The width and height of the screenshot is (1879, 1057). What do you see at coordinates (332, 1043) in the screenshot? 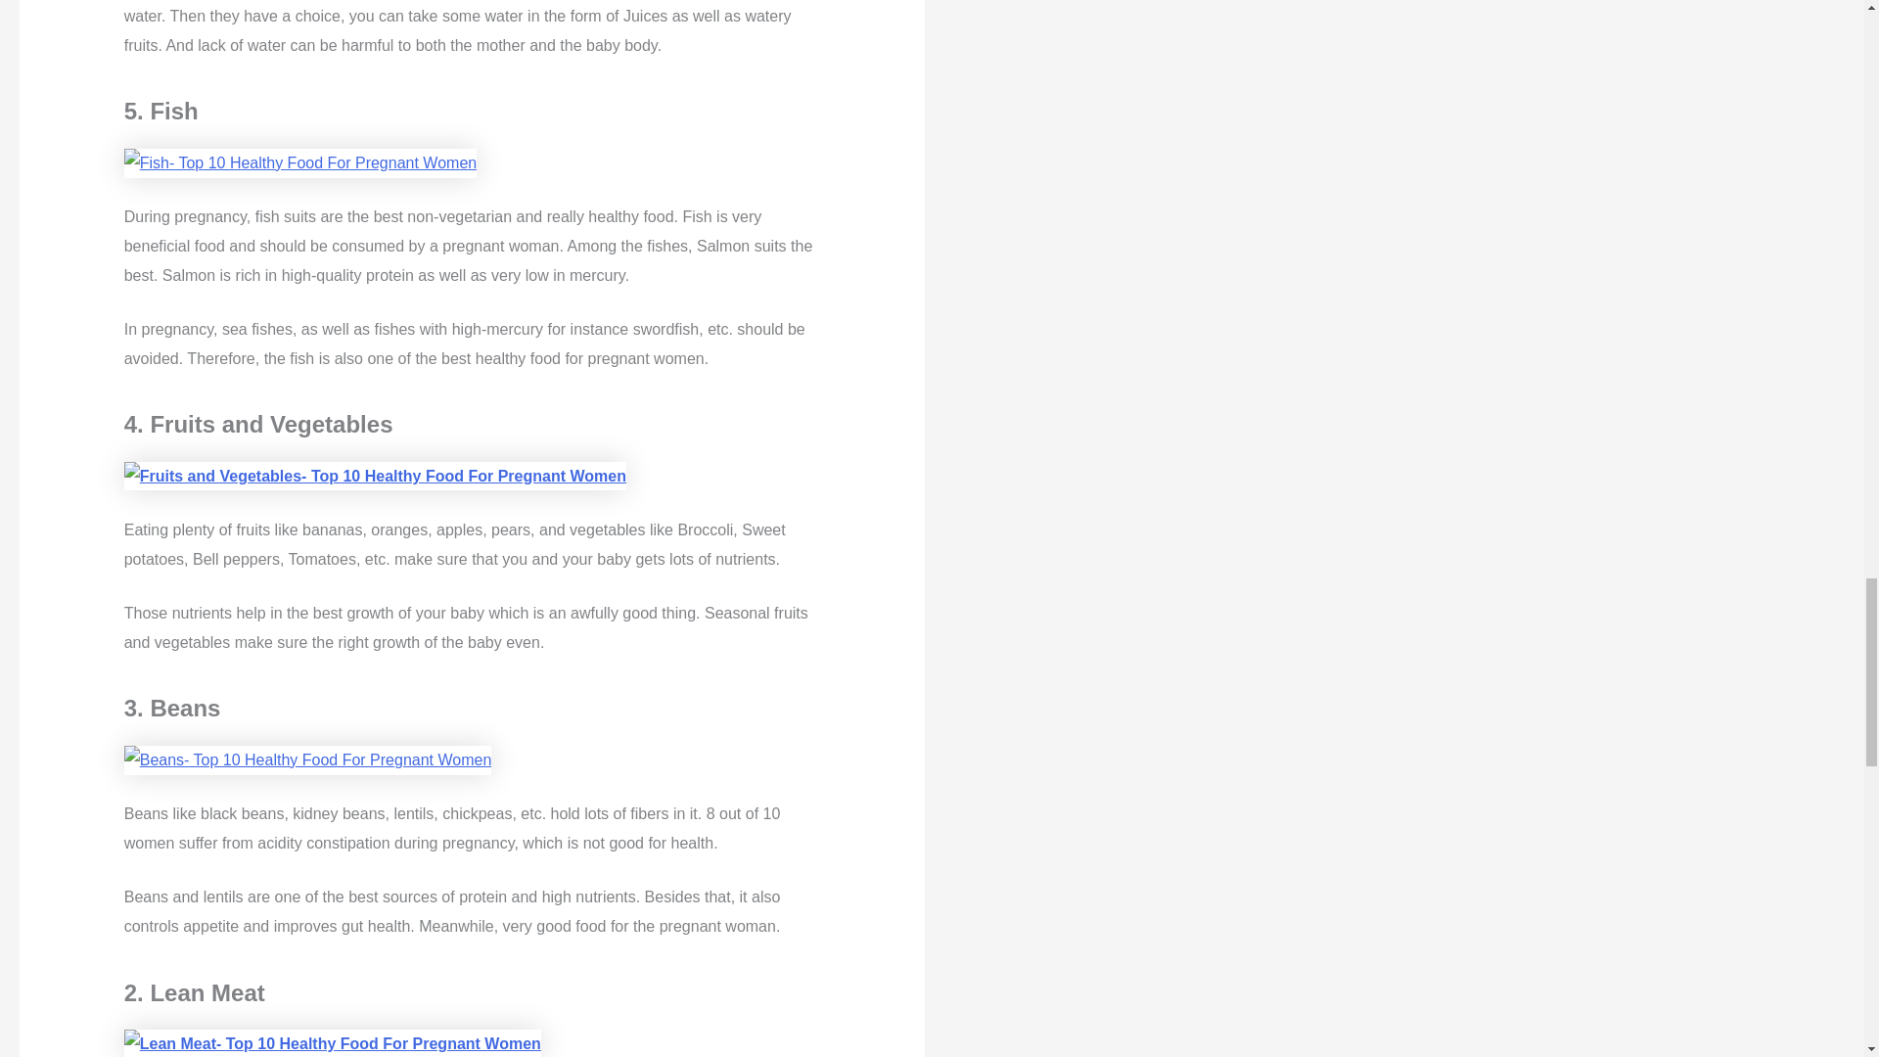
I see `Lean Meat- Top 10 Healthy Food For Pregnant Women` at bounding box center [332, 1043].